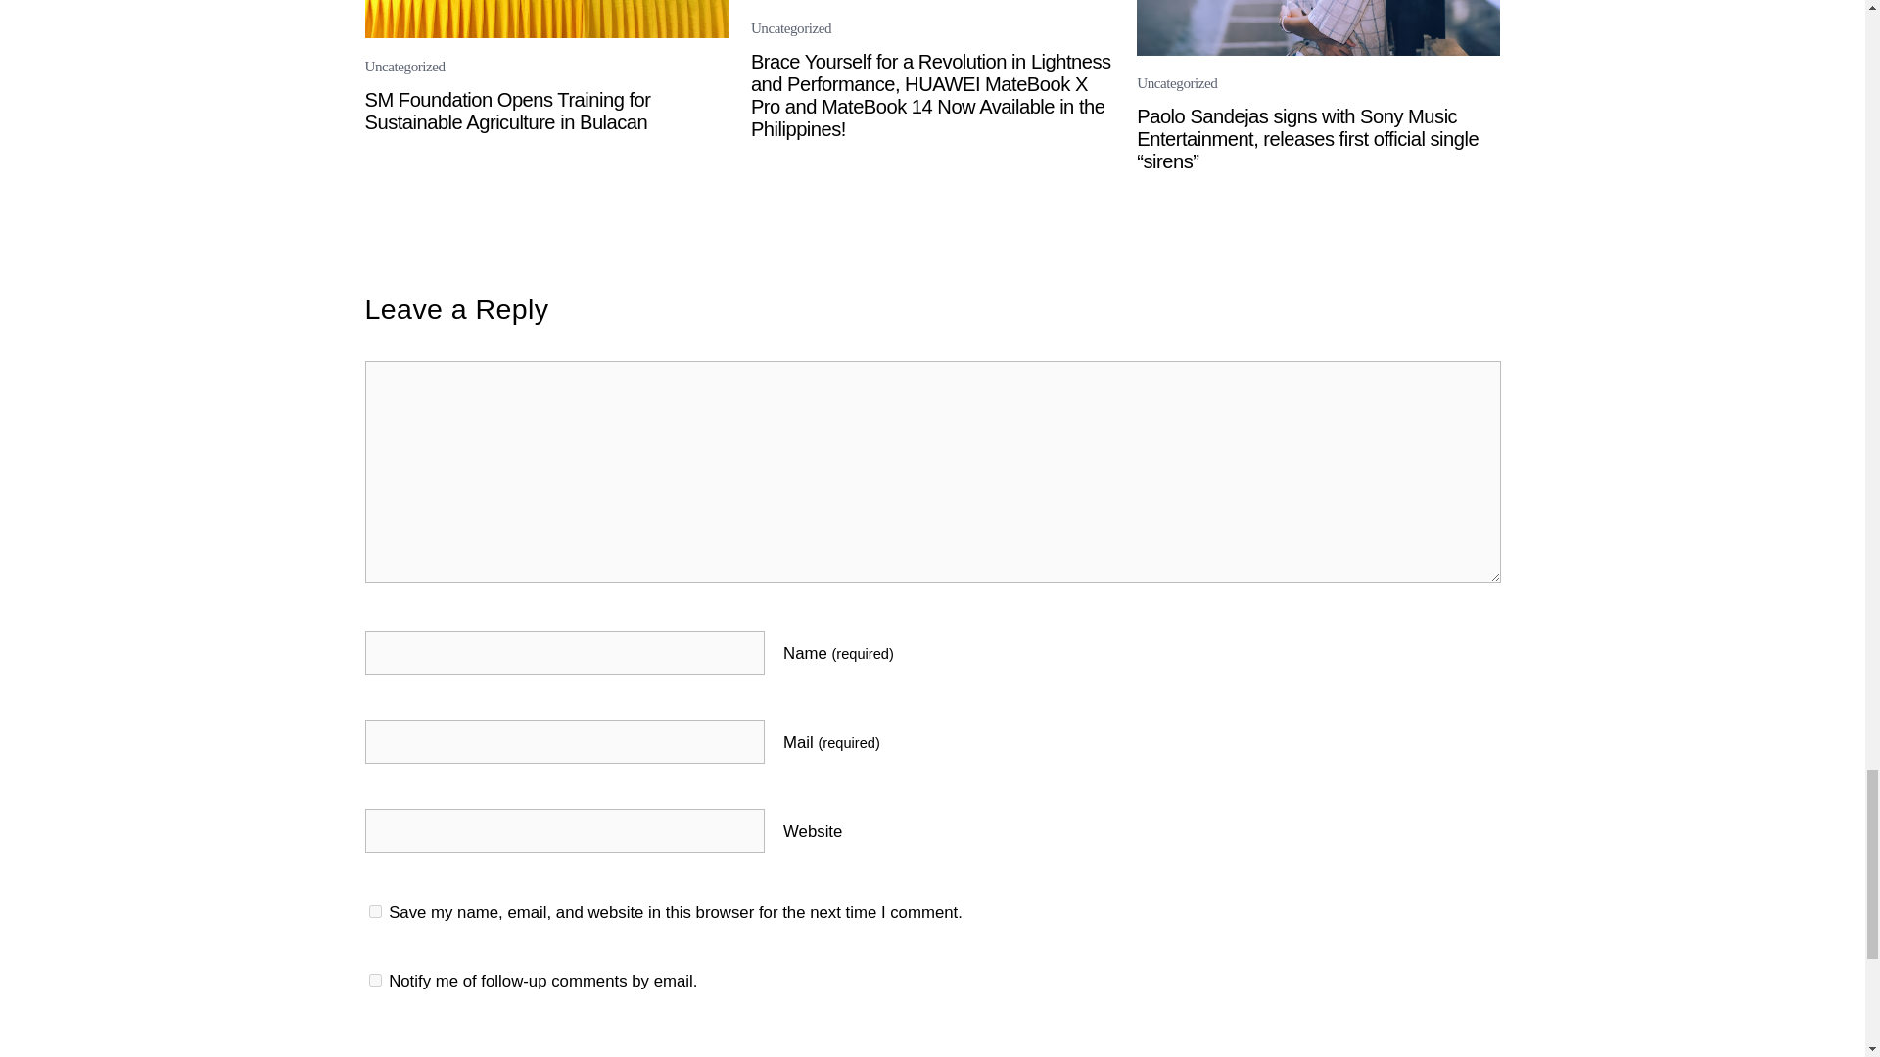  Describe the element at coordinates (790, 27) in the screenshot. I see `Uncategorized` at that location.